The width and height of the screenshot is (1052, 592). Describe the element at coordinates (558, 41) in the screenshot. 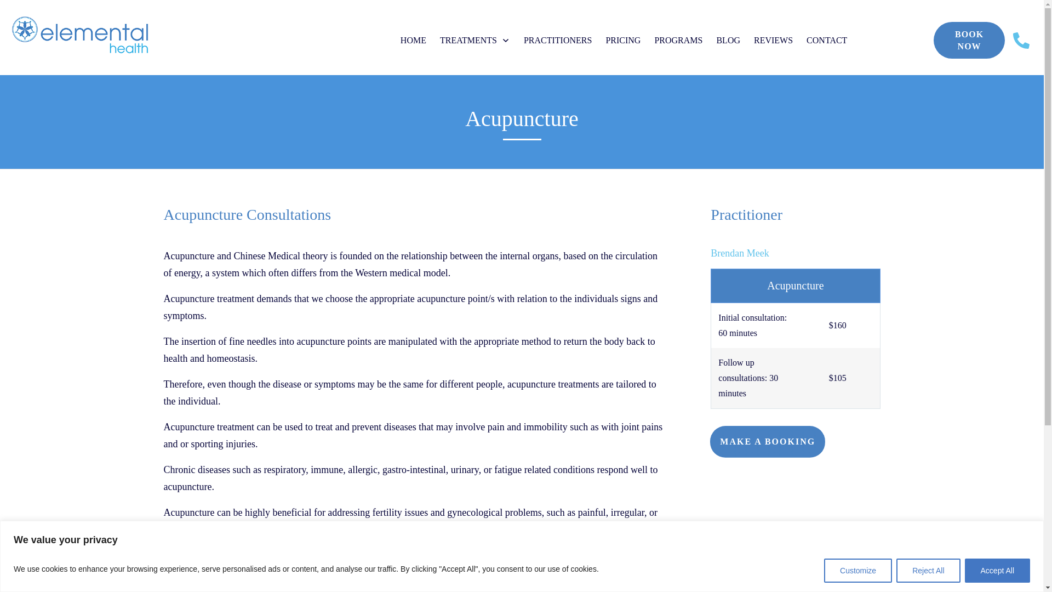

I see `PRACTITIONERS` at that location.